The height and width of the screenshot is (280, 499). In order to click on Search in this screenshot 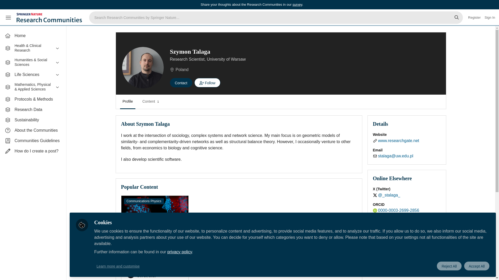, I will do `click(457, 18)`.